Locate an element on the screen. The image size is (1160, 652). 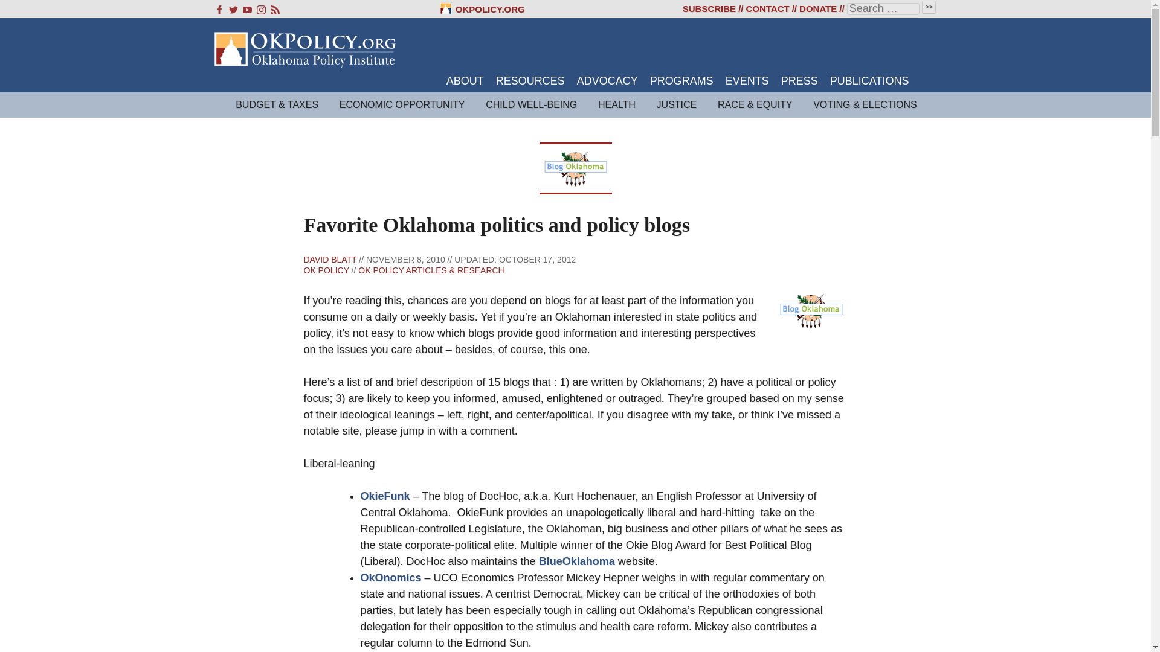
blogOklahoma is located at coordinates (811, 310).